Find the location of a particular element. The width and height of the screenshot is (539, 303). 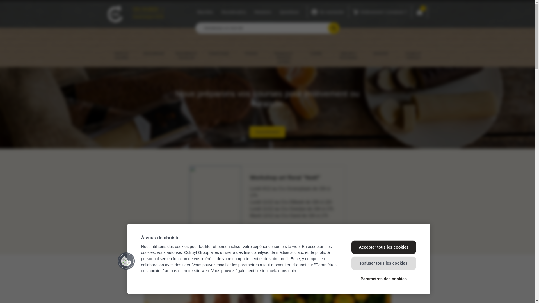

Vous pouvez vous inscrire ici is located at coordinates (281, 226).